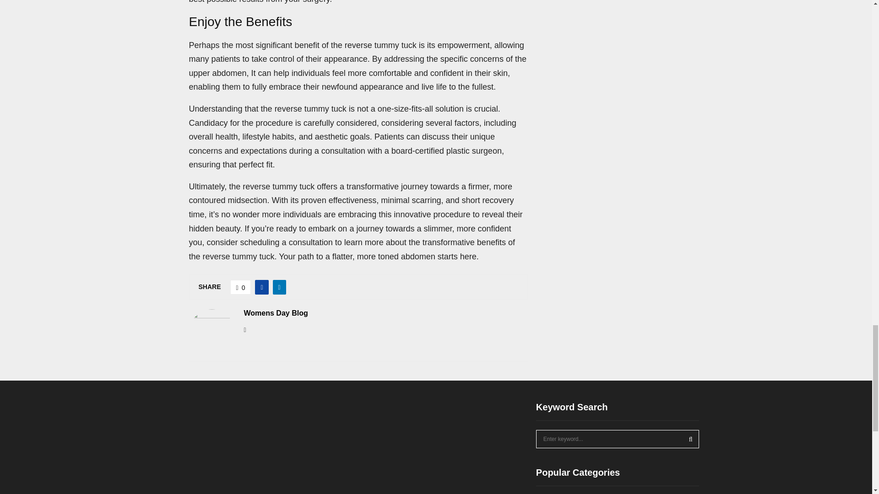  I want to click on Like, so click(241, 287).